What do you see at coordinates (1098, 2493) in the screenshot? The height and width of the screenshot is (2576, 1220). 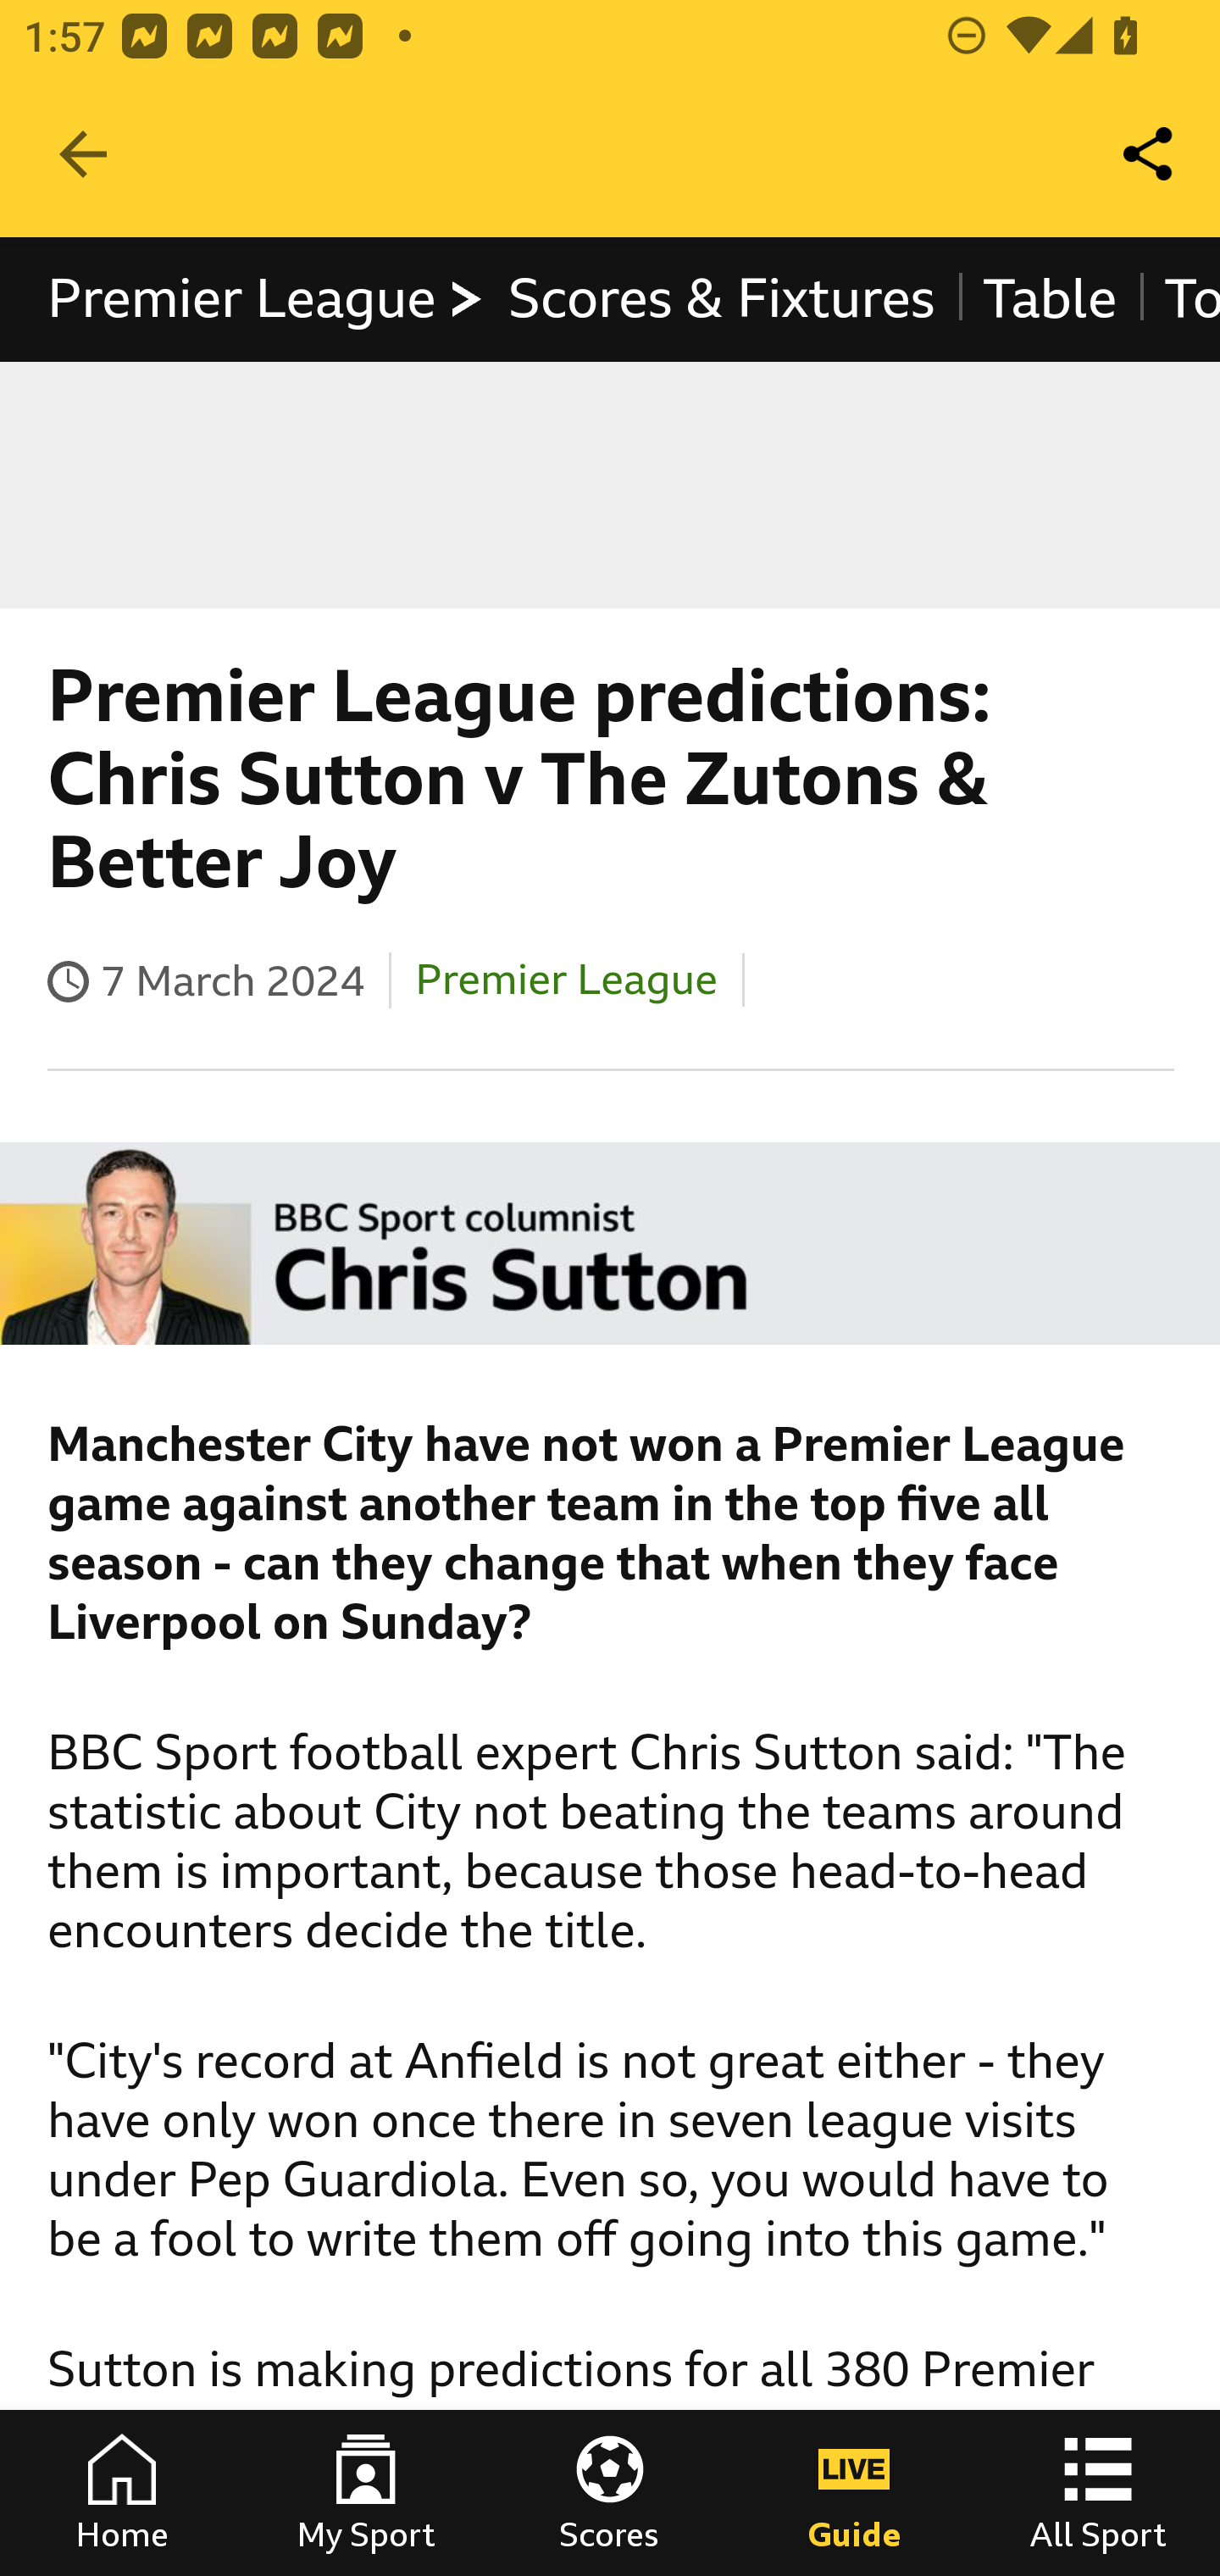 I see `All Sport` at bounding box center [1098, 2493].